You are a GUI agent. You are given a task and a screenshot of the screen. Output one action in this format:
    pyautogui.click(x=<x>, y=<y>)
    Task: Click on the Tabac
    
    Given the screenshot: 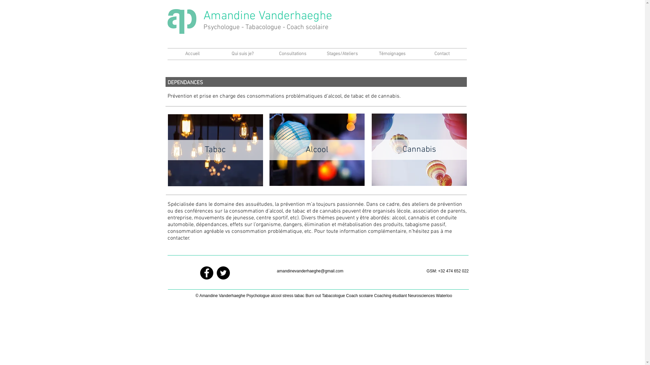 What is the action you would take?
    pyautogui.click(x=215, y=150)
    